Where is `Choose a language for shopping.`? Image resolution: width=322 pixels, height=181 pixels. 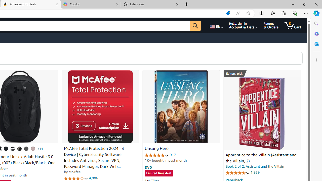 Choose a language for shopping. is located at coordinates (216, 26).